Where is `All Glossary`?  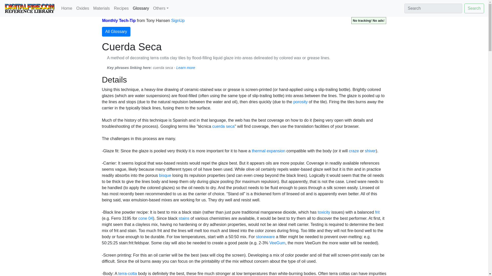 All Glossary is located at coordinates (116, 31).